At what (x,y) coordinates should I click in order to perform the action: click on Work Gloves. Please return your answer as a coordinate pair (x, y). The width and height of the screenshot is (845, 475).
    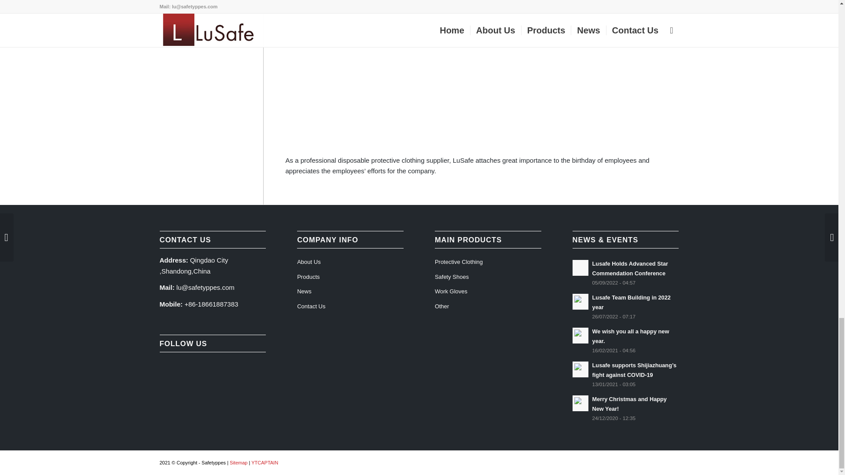
    Looking at the image, I should click on (488, 292).